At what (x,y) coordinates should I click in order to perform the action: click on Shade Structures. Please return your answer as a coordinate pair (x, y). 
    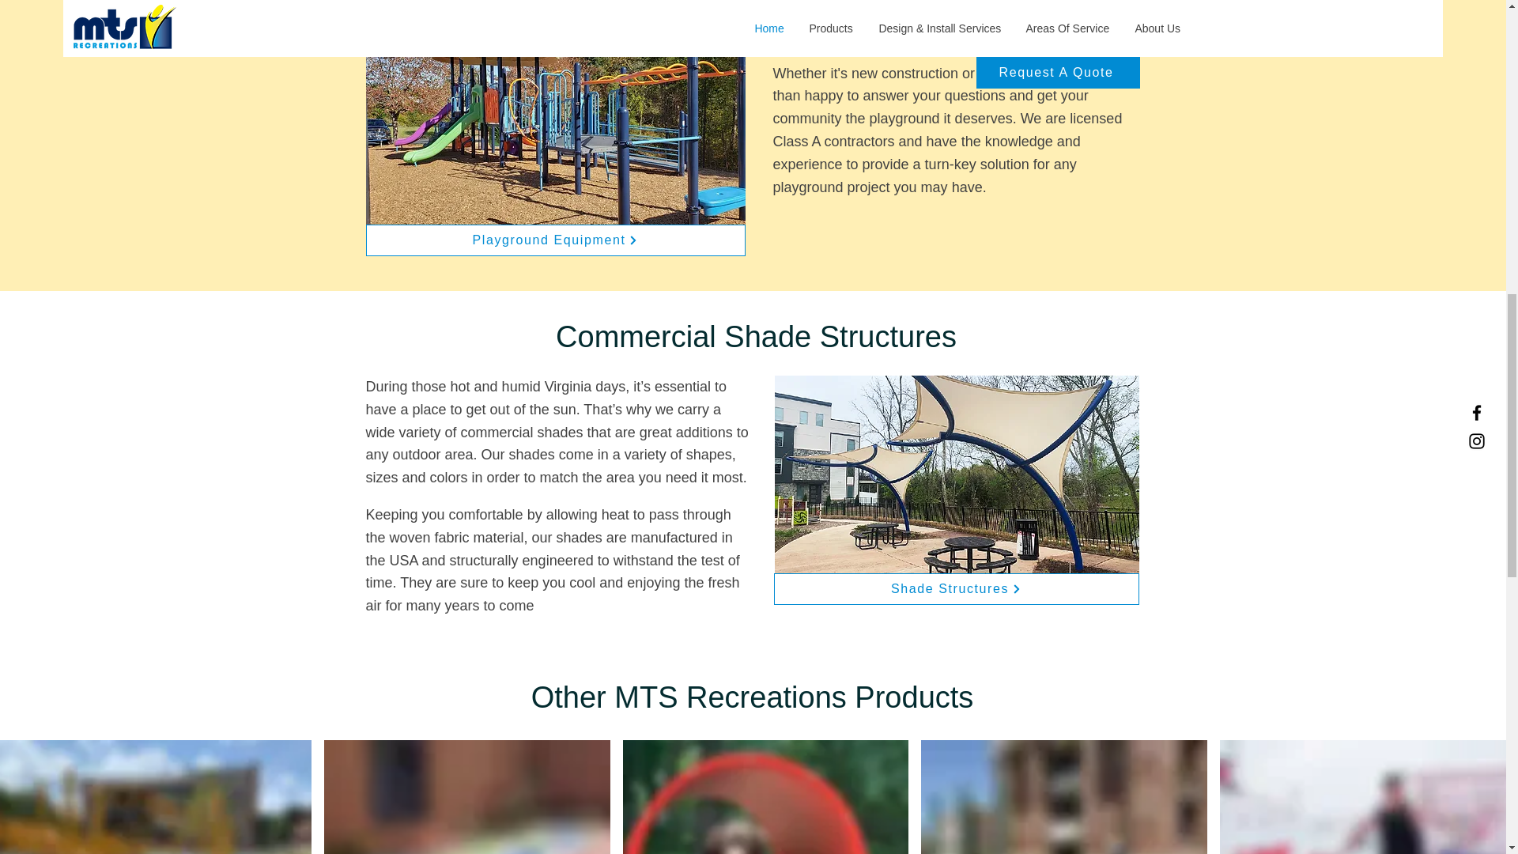
    Looking at the image, I should click on (955, 588).